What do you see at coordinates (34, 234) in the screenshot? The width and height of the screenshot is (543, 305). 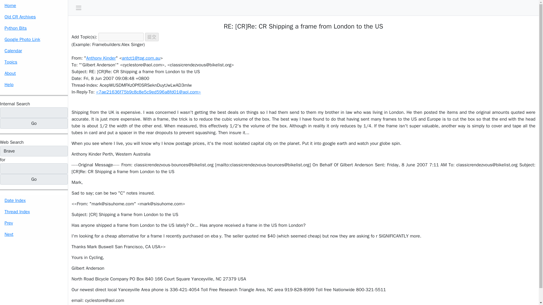 I see `Next` at bounding box center [34, 234].